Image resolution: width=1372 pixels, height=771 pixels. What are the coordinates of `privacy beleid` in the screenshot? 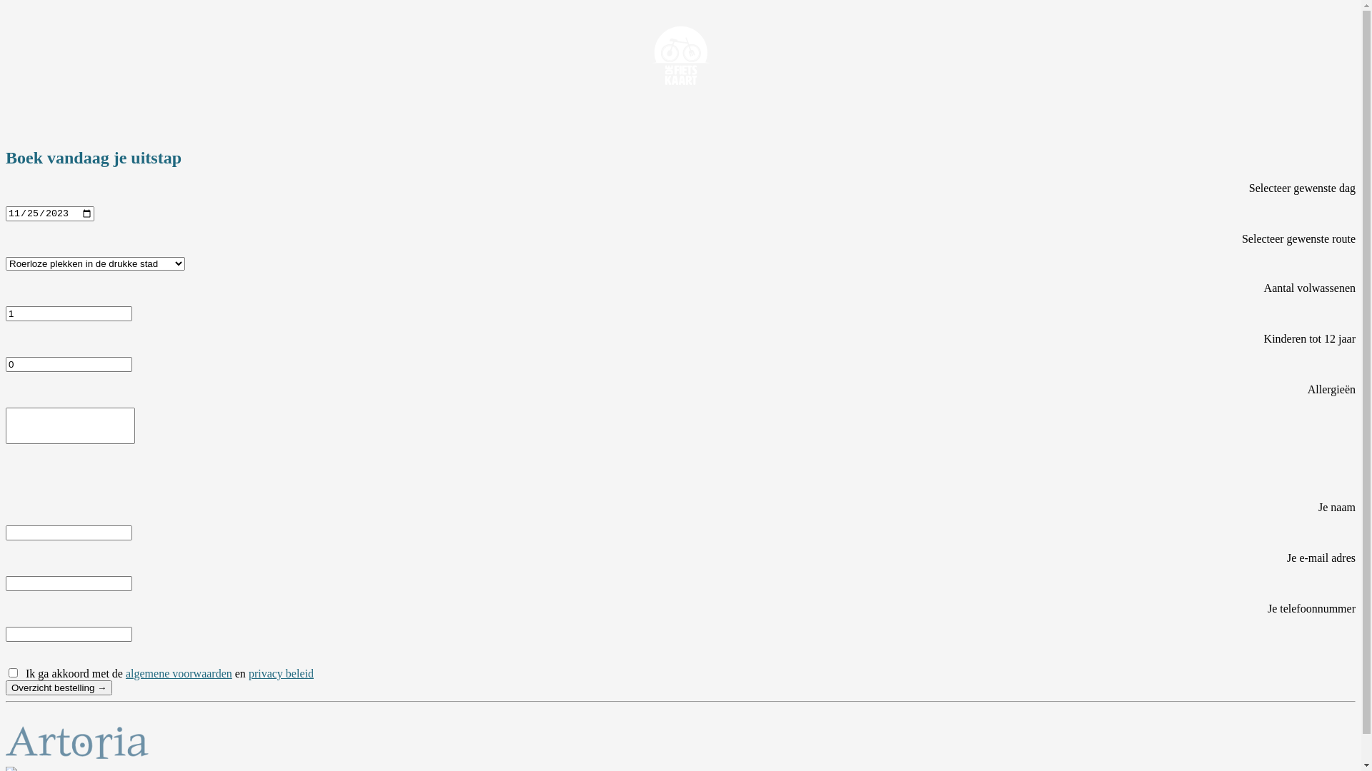 It's located at (282, 674).